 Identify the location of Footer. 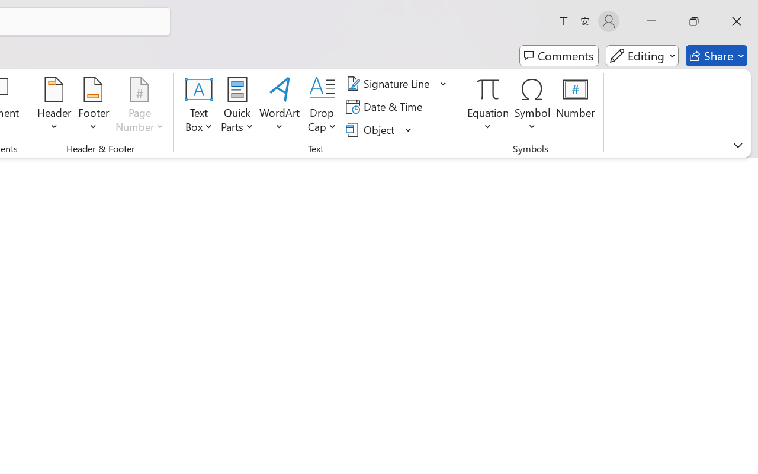
(94, 107).